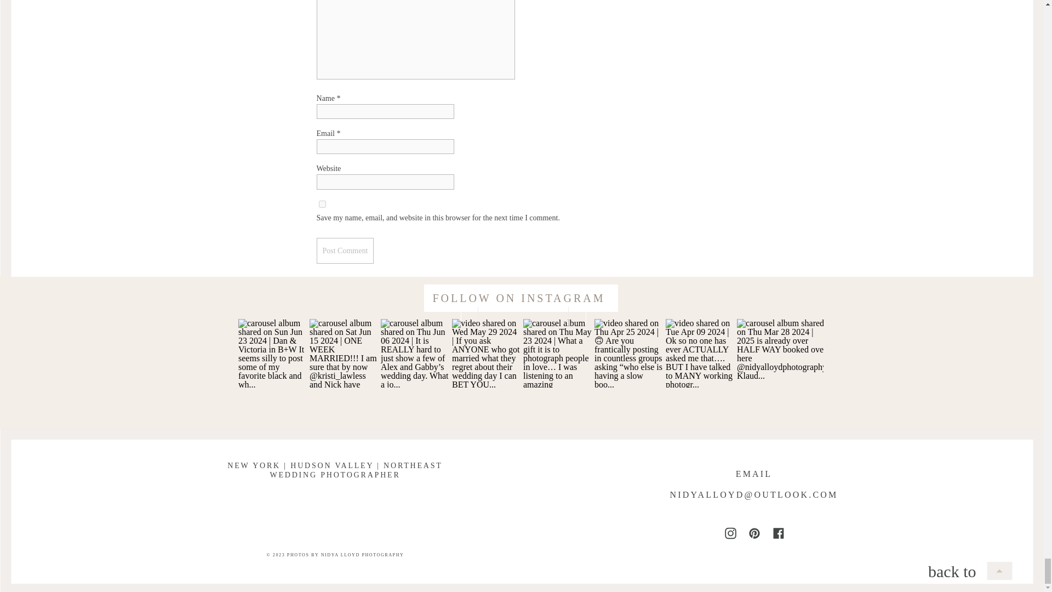 The height and width of the screenshot is (592, 1052). I want to click on Post Comment, so click(345, 251).